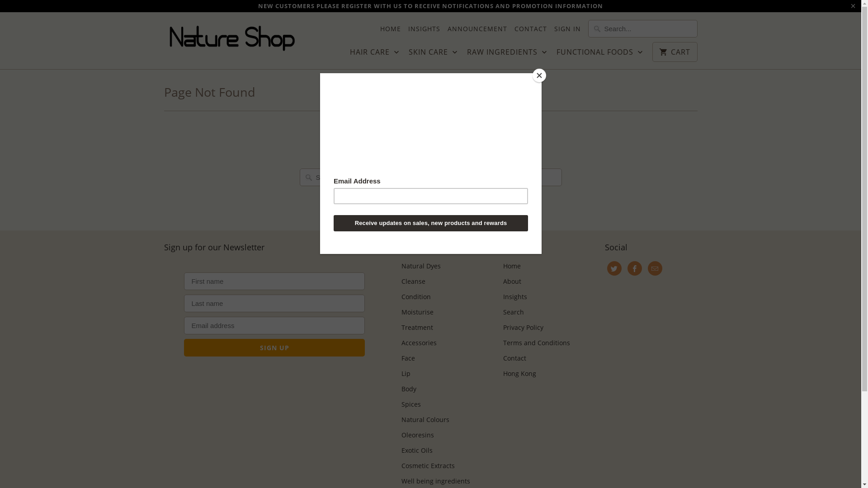  What do you see at coordinates (408, 358) in the screenshot?
I see `Face` at bounding box center [408, 358].